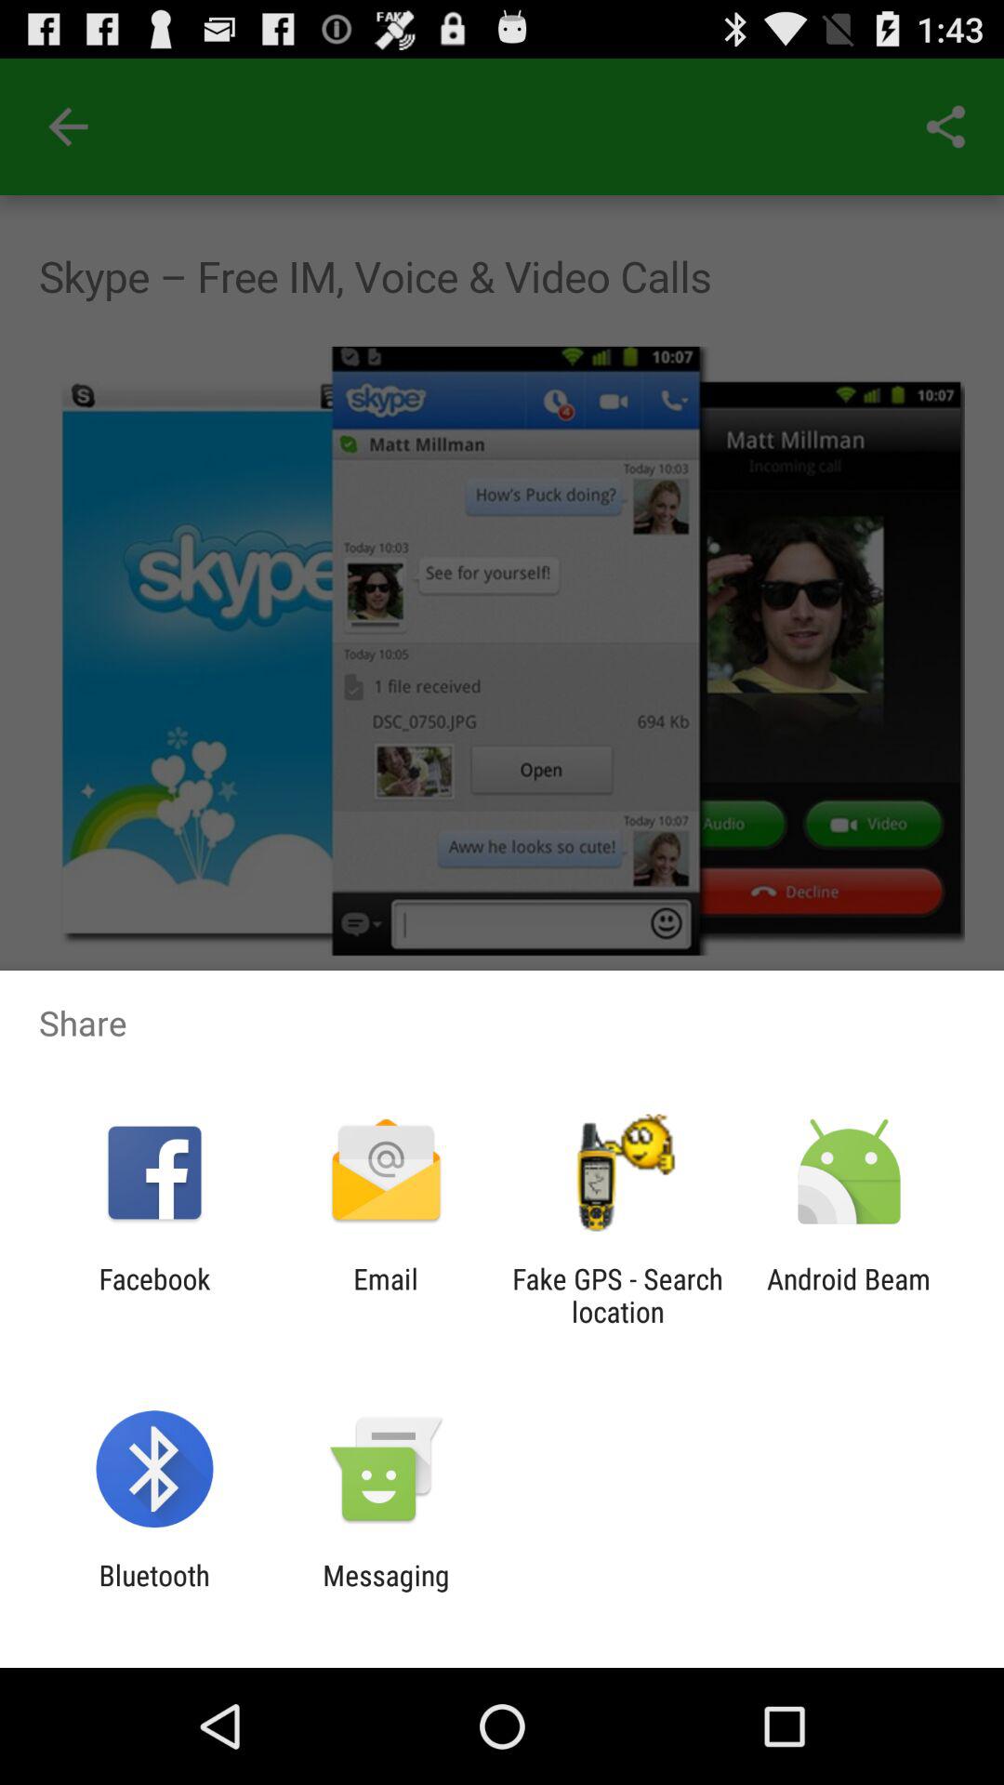 This screenshot has height=1785, width=1004. What do you see at coordinates (849, 1295) in the screenshot?
I see `jump to android beam icon` at bounding box center [849, 1295].